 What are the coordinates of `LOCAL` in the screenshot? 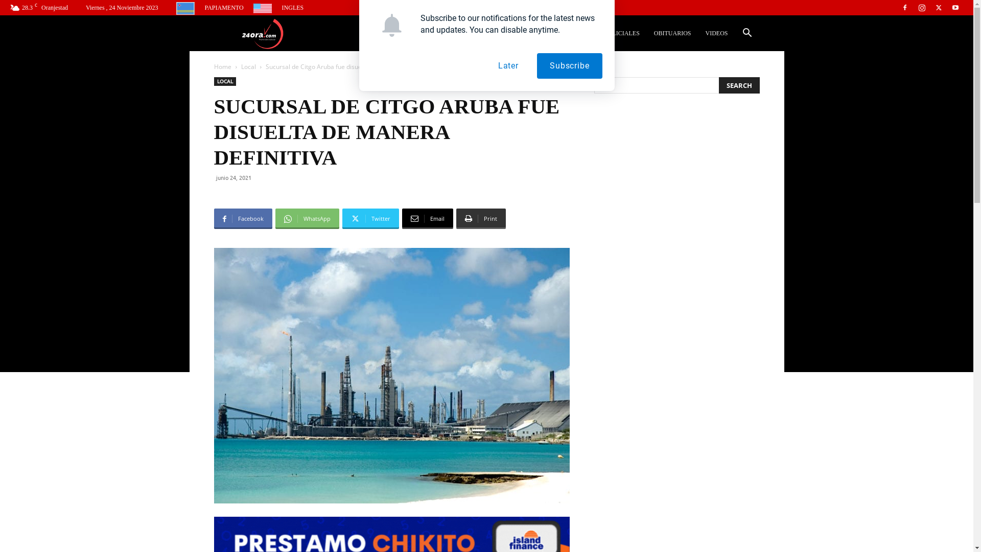 It's located at (225, 82).